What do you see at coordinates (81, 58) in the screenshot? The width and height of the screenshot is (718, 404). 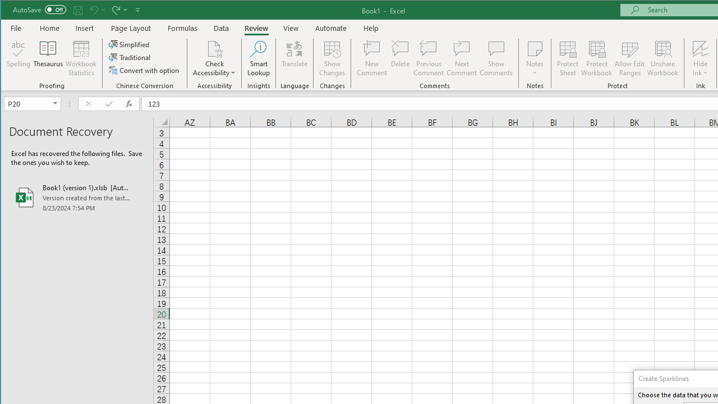 I see `Workbook Statistics` at bounding box center [81, 58].